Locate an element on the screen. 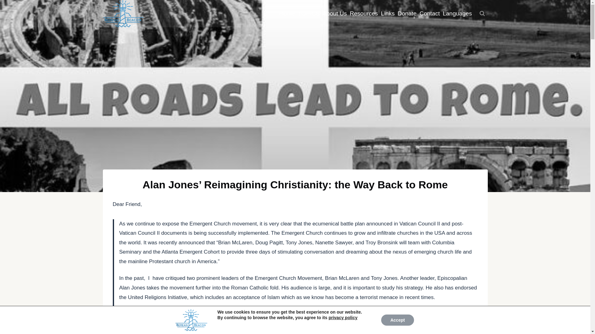 The width and height of the screenshot is (595, 334). TOPICS is located at coordinates (309, 14).